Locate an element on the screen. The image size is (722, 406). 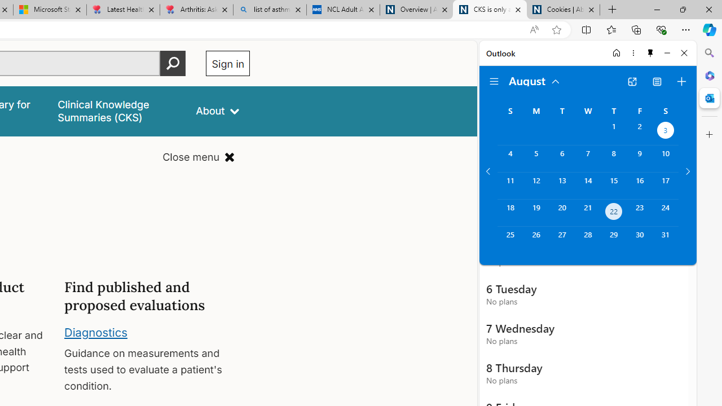
About is located at coordinates (218, 111).